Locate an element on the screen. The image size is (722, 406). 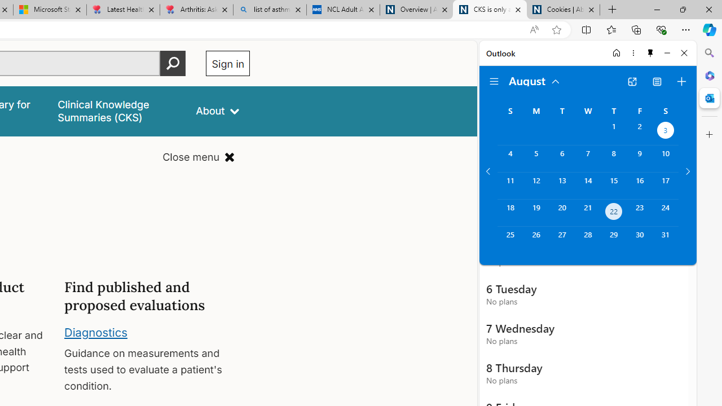
About is located at coordinates (218, 111).